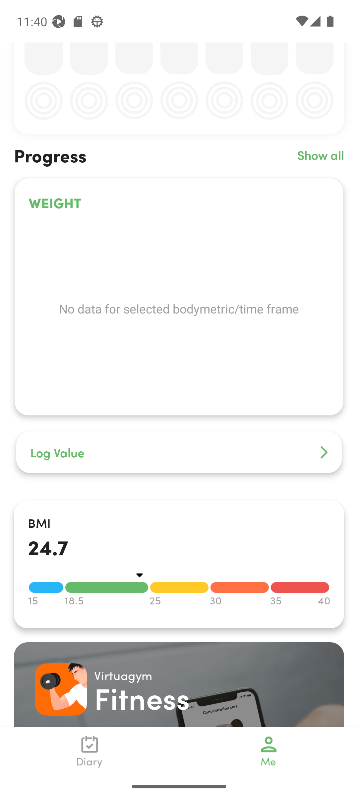 The image size is (358, 797). I want to click on Log Value, so click(179, 452).